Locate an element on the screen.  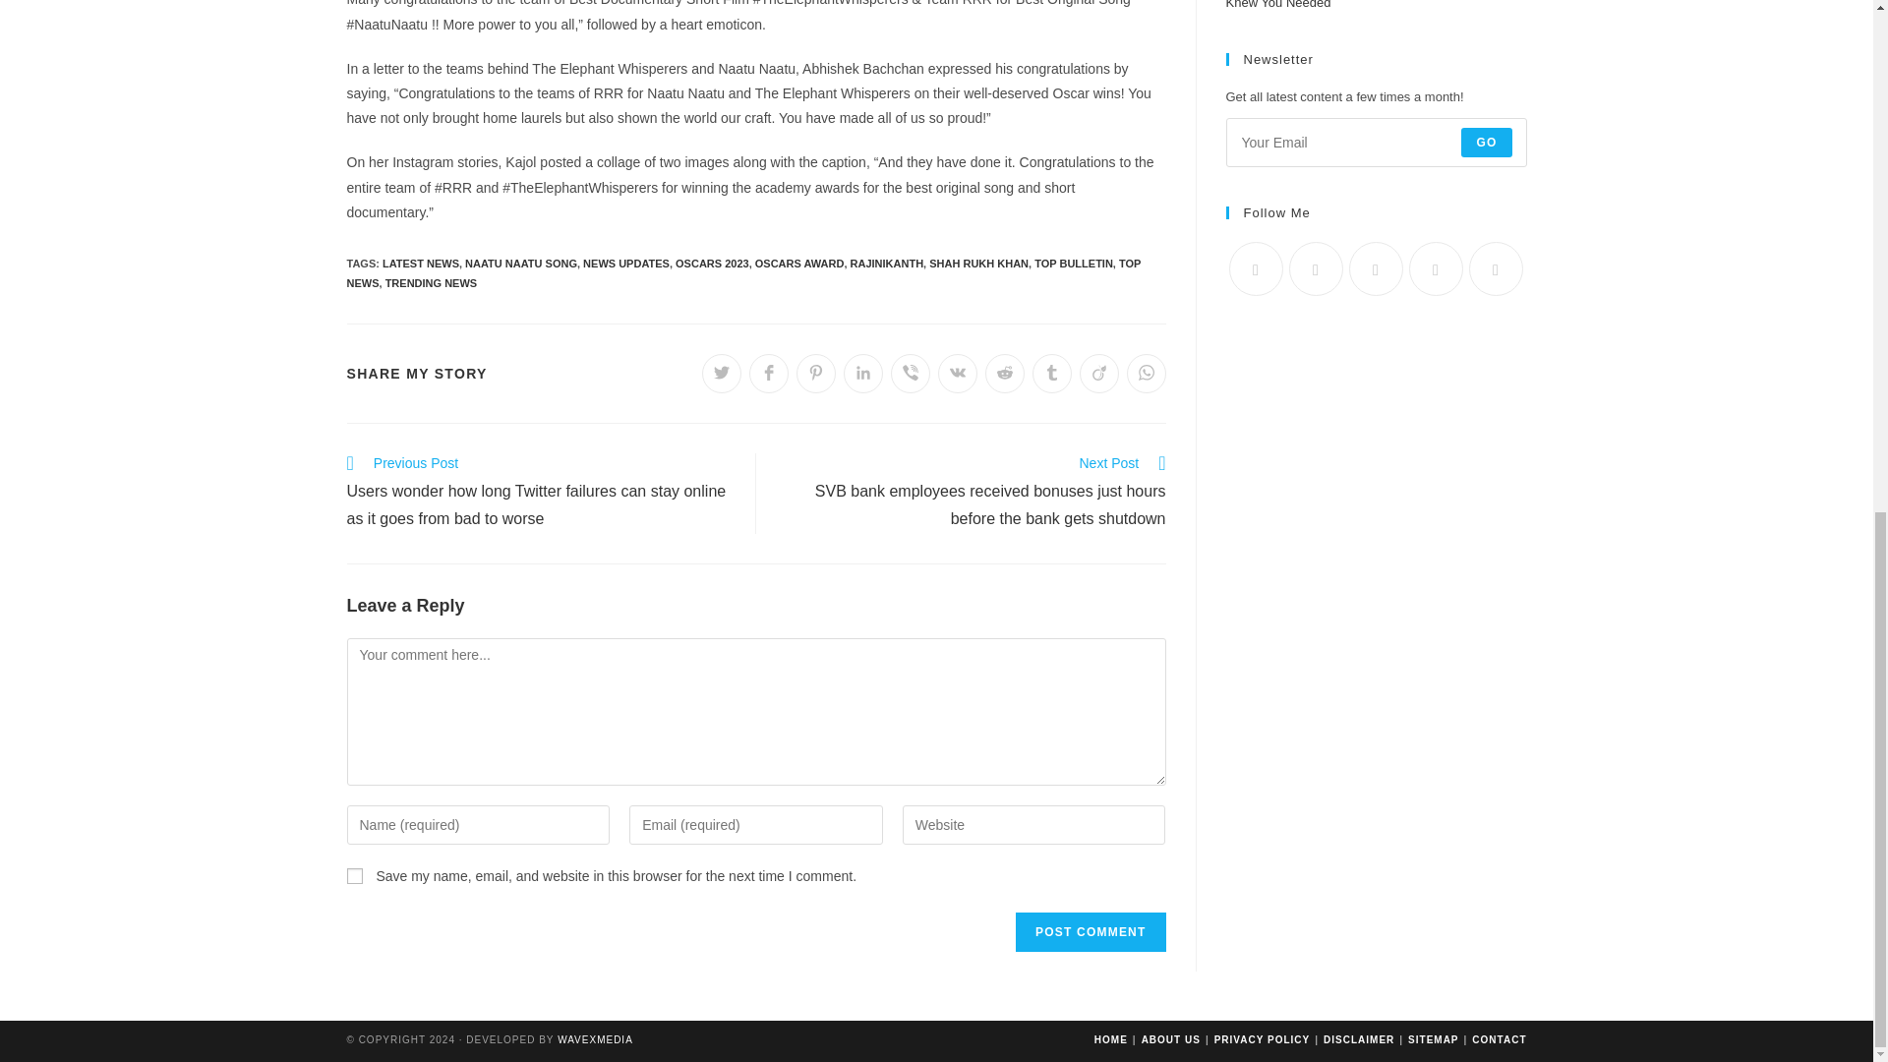
yes is located at coordinates (354, 875).